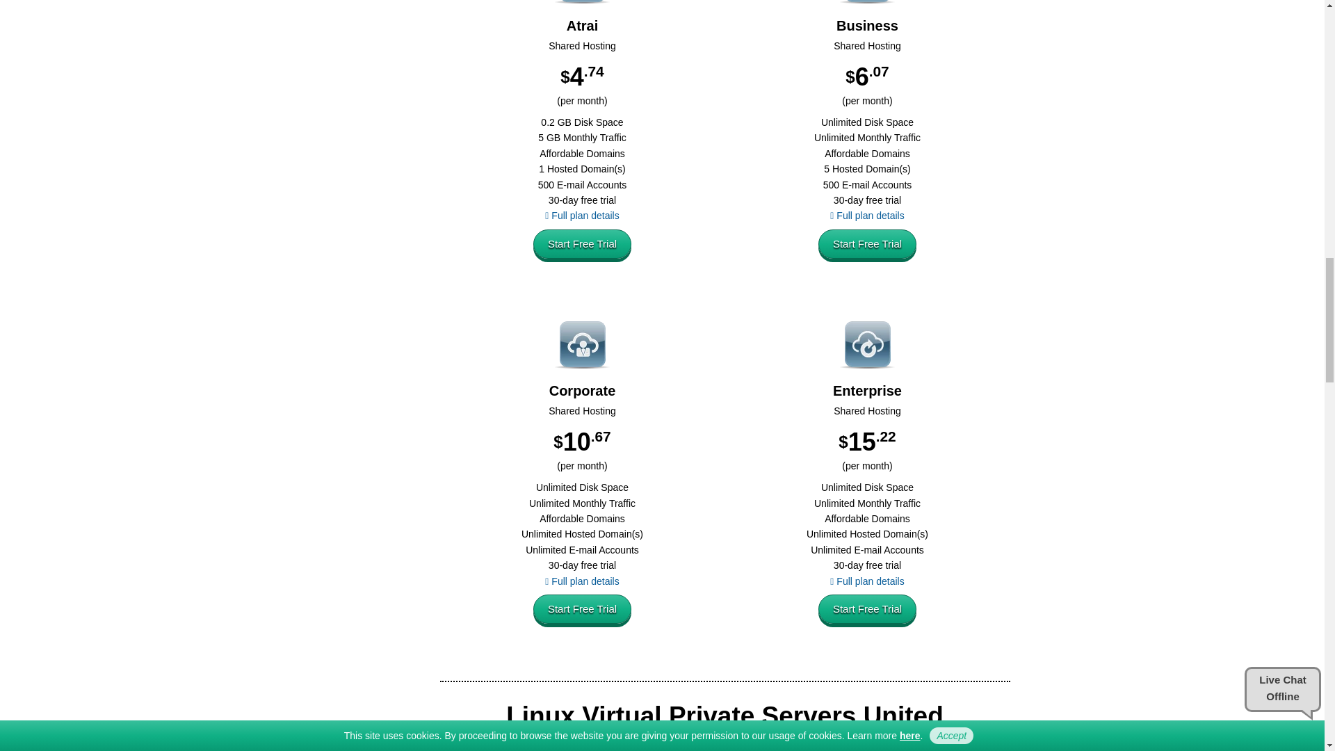 The width and height of the screenshot is (1335, 751). What do you see at coordinates (866, 216) in the screenshot?
I see `Business Shared Hosting Plan Details` at bounding box center [866, 216].